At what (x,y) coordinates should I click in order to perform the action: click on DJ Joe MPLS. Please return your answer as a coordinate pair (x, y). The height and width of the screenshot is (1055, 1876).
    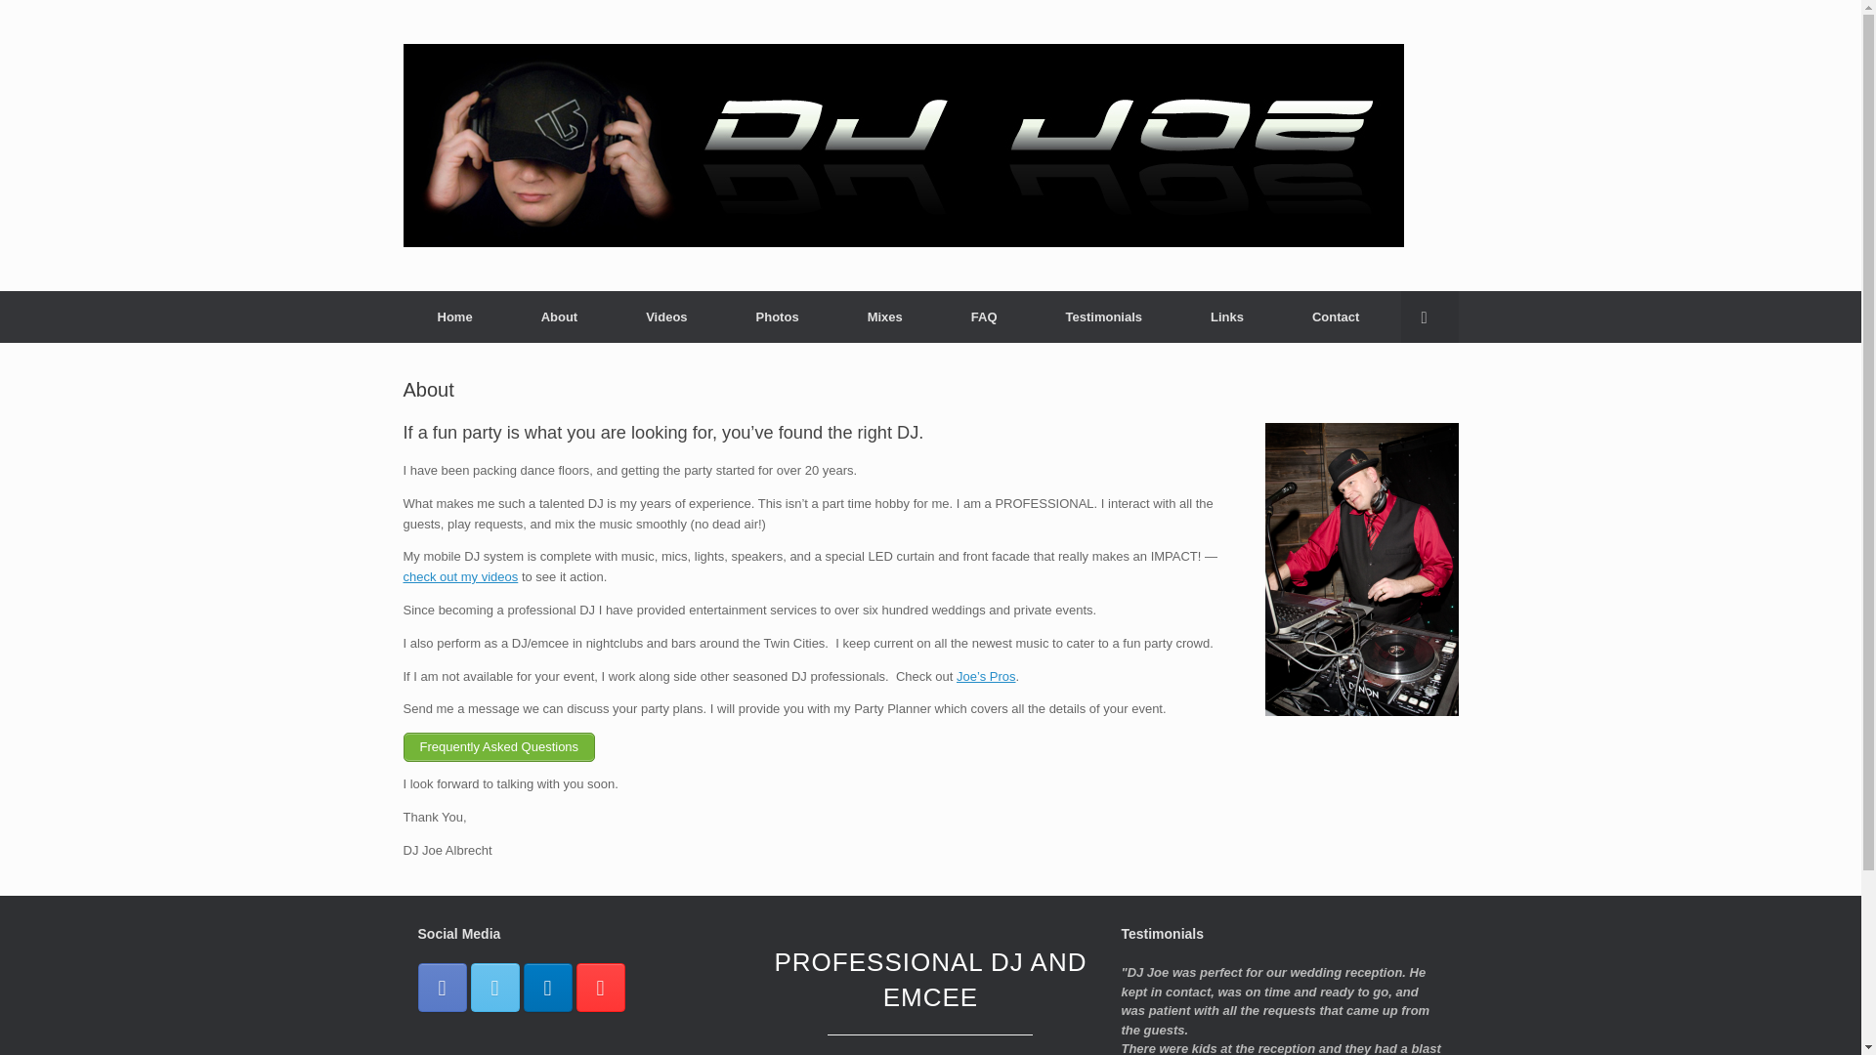
    Looking at the image, I should click on (903, 145).